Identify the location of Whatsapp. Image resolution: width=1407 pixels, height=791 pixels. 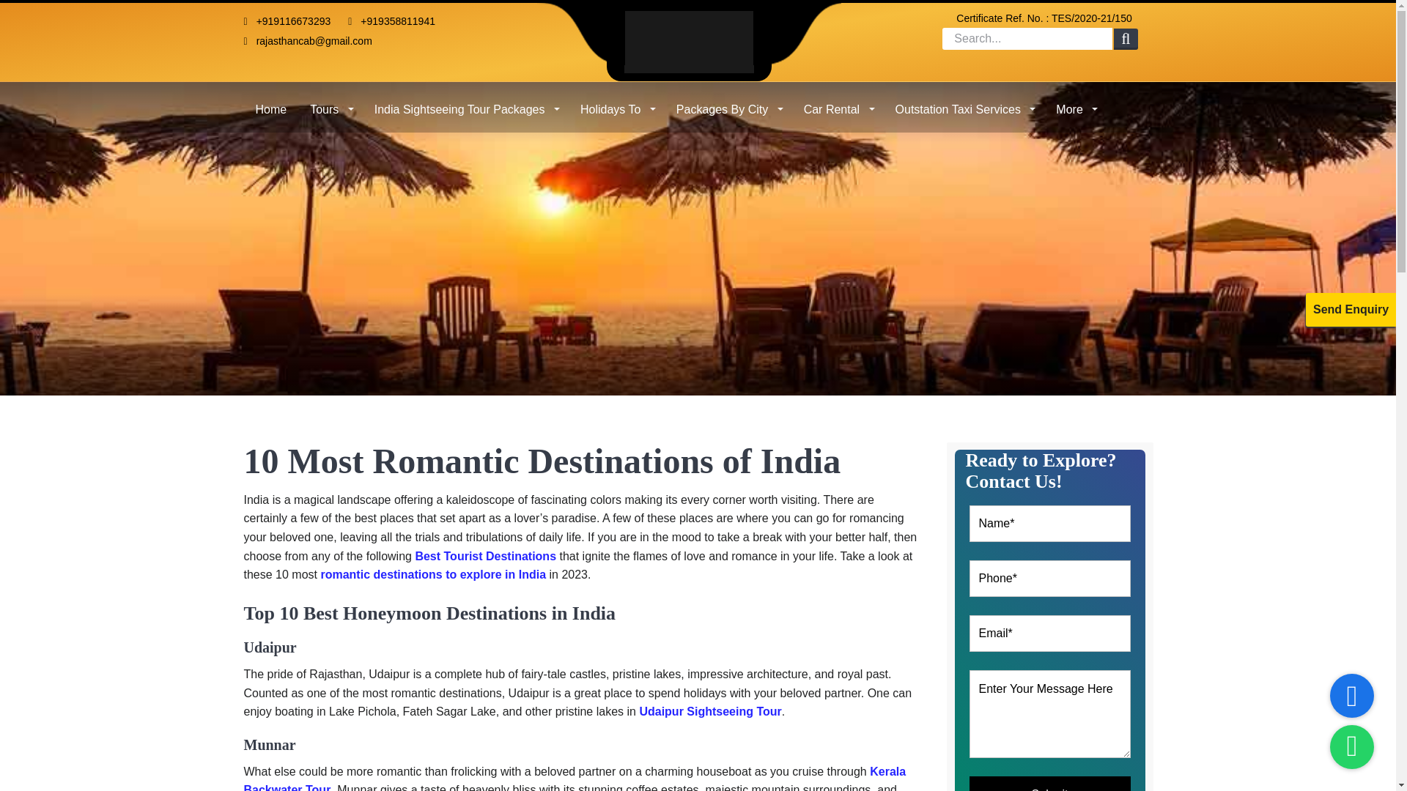
(1351, 747).